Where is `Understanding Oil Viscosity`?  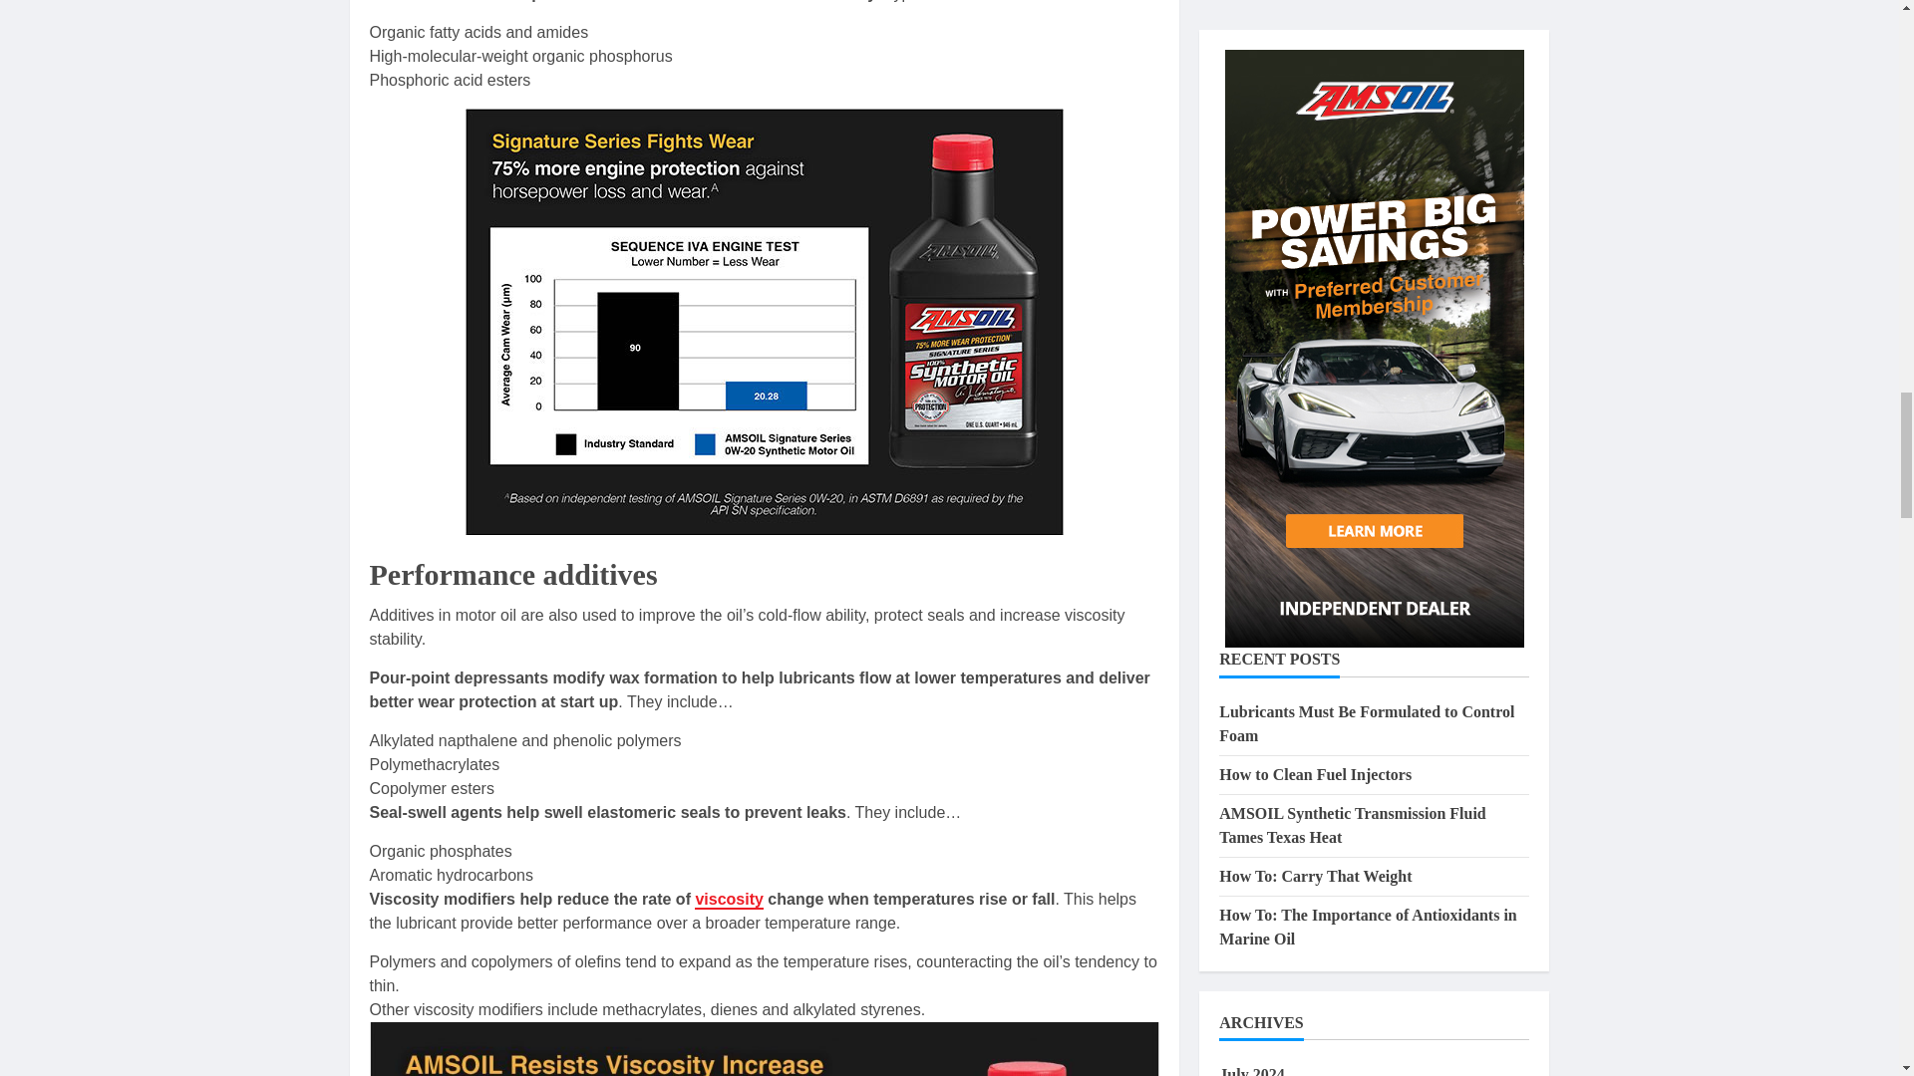 Understanding Oil Viscosity is located at coordinates (728, 900).